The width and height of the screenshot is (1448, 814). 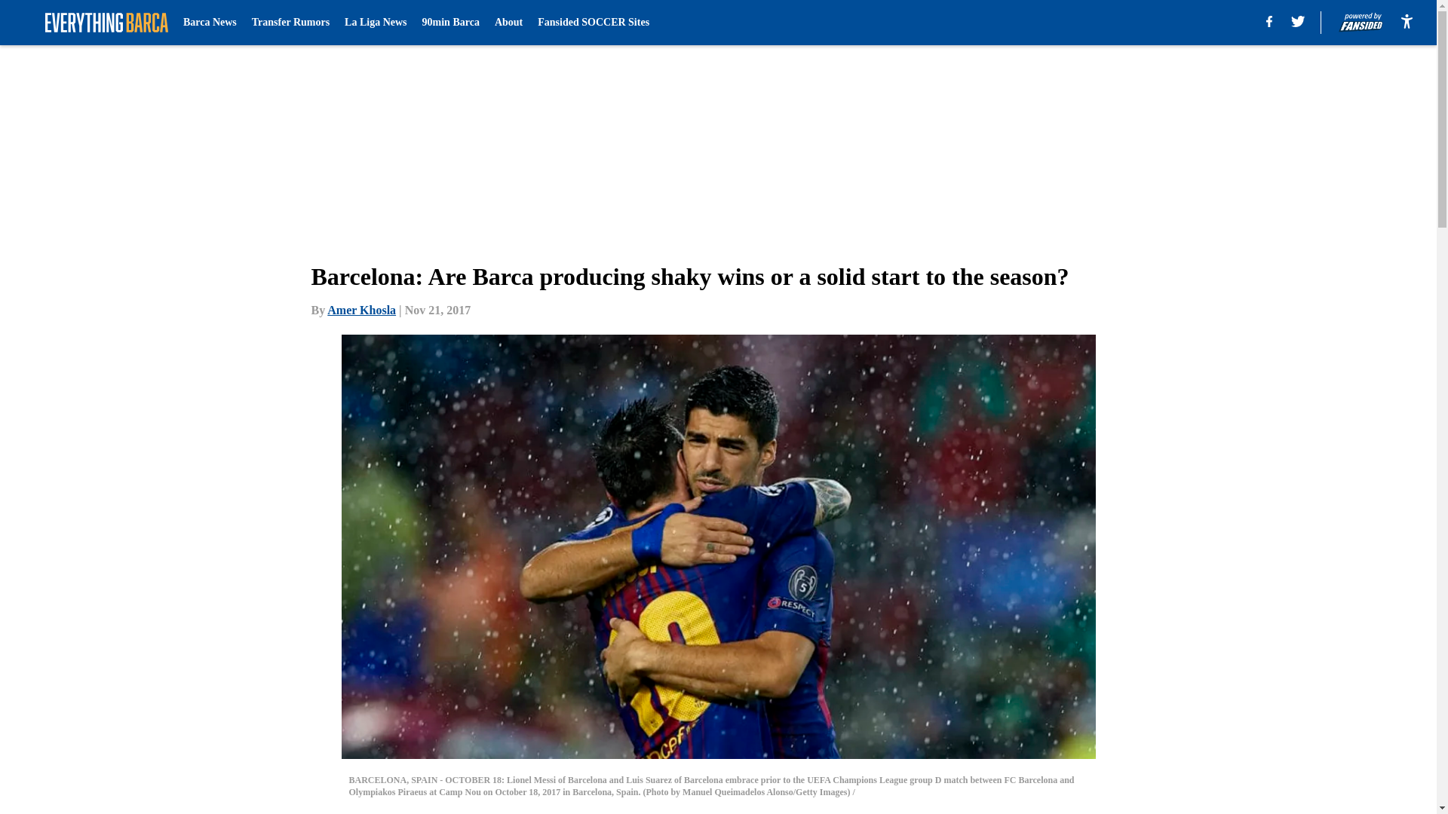 What do you see at coordinates (210, 23) in the screenshot?
I see `Barca News` at bounding box center [210, 23].